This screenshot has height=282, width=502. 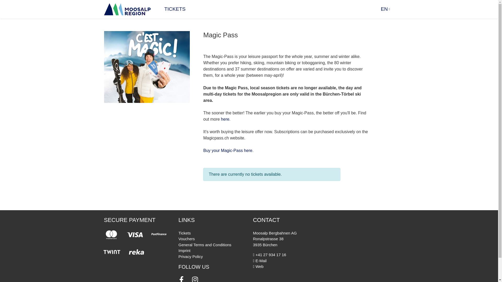 What do you see at coordinates (385, 9) in the screenshot?
I see `EN` at bounding box center [385, 9].